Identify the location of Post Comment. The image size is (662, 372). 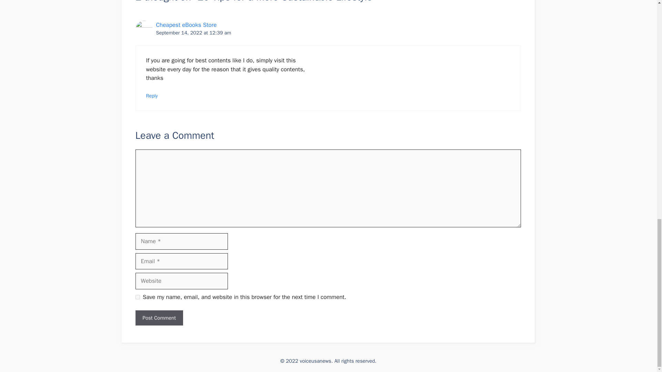
(159, 318).